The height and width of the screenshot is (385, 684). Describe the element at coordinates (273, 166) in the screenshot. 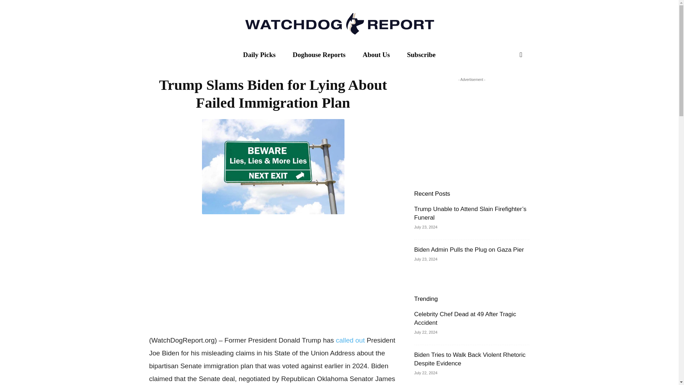

I see `Green,Overhead,Road,Sign,With,A,Beware,Of,Lies,,Lies` at that location.